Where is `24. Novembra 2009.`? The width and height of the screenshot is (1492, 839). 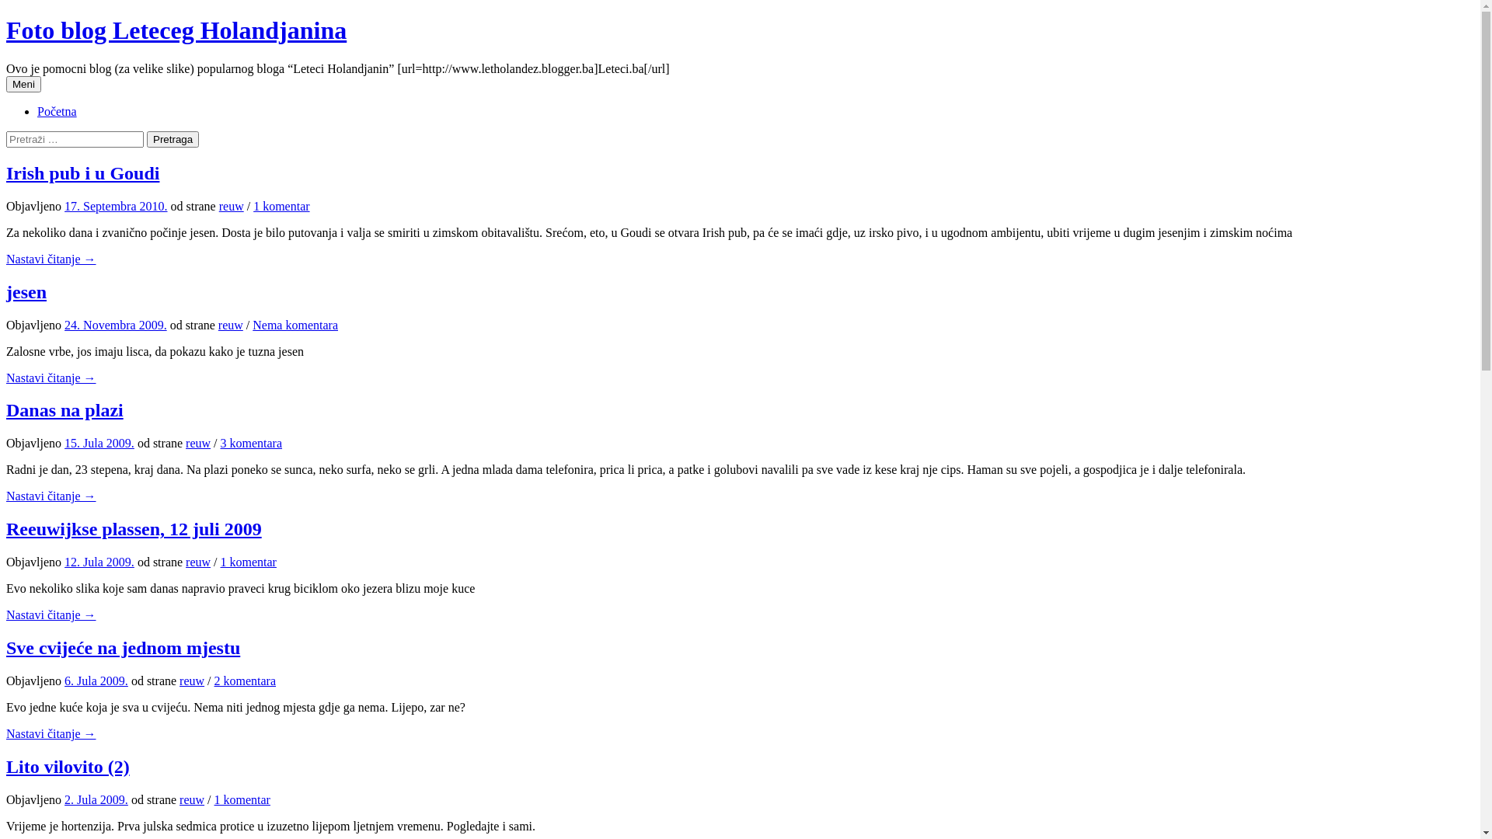 24. Novembra 2009. is located at coordinates (116, 325).